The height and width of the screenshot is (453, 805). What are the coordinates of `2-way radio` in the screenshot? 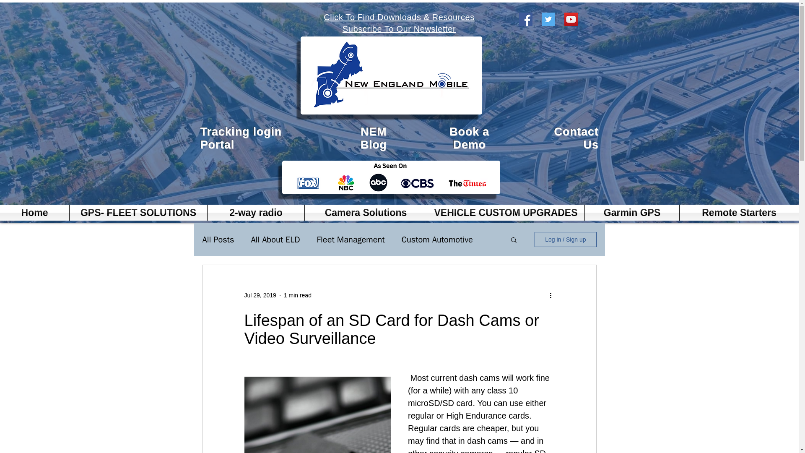 It's located at (256, 212).